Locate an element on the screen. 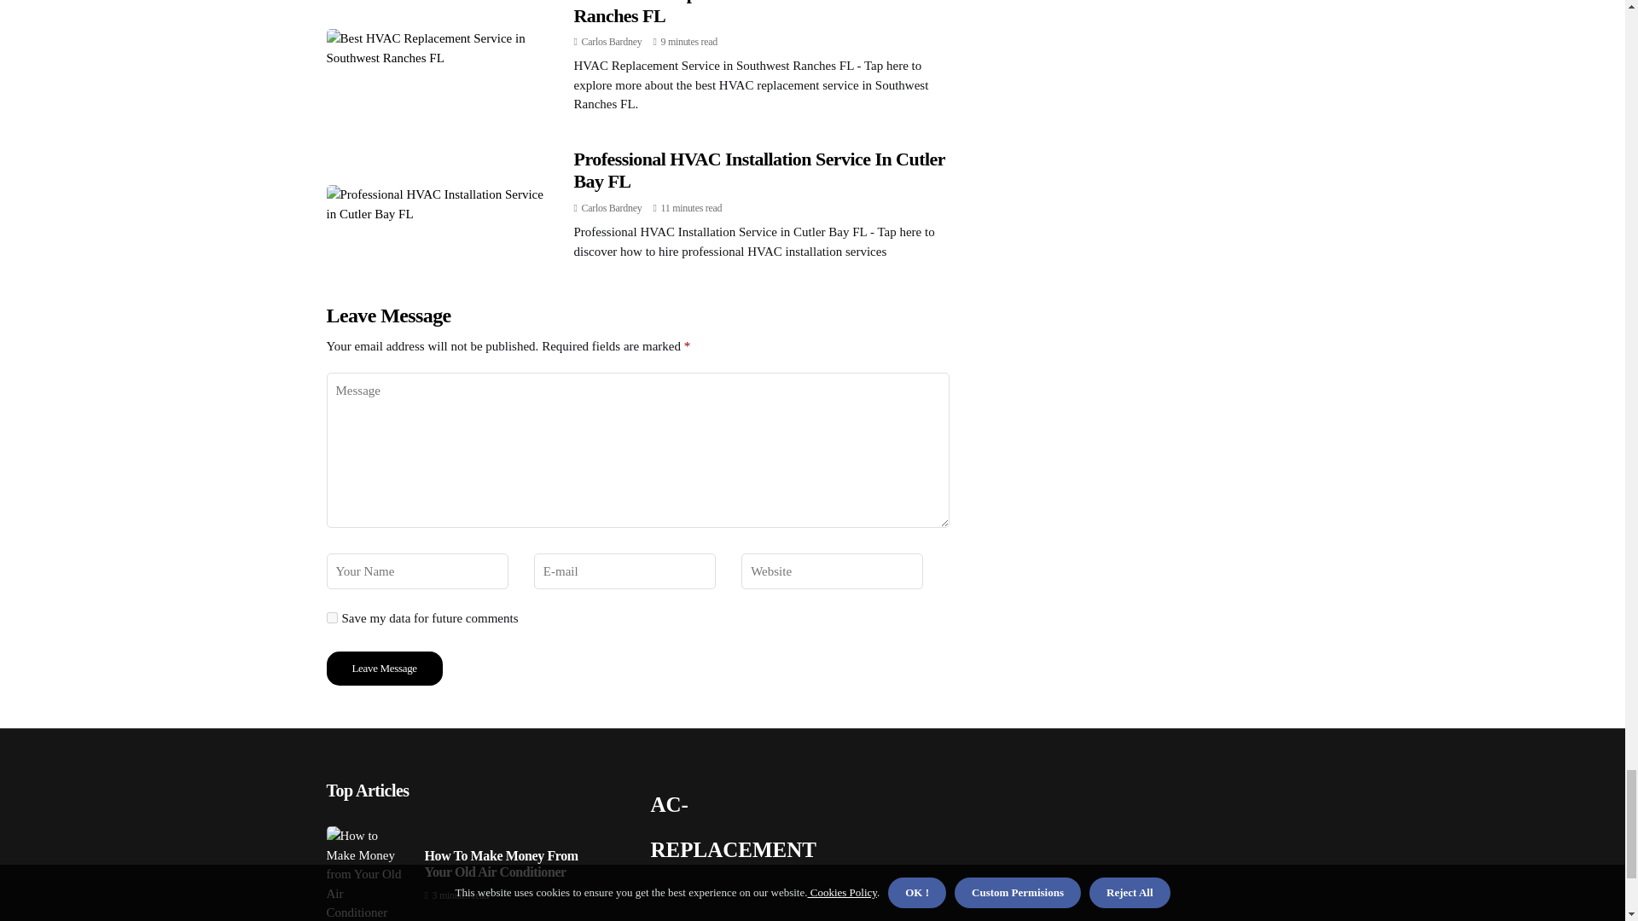  Best HVAC Replacement Service In Southwest Ranches FL is located at coordinates (750, 13).